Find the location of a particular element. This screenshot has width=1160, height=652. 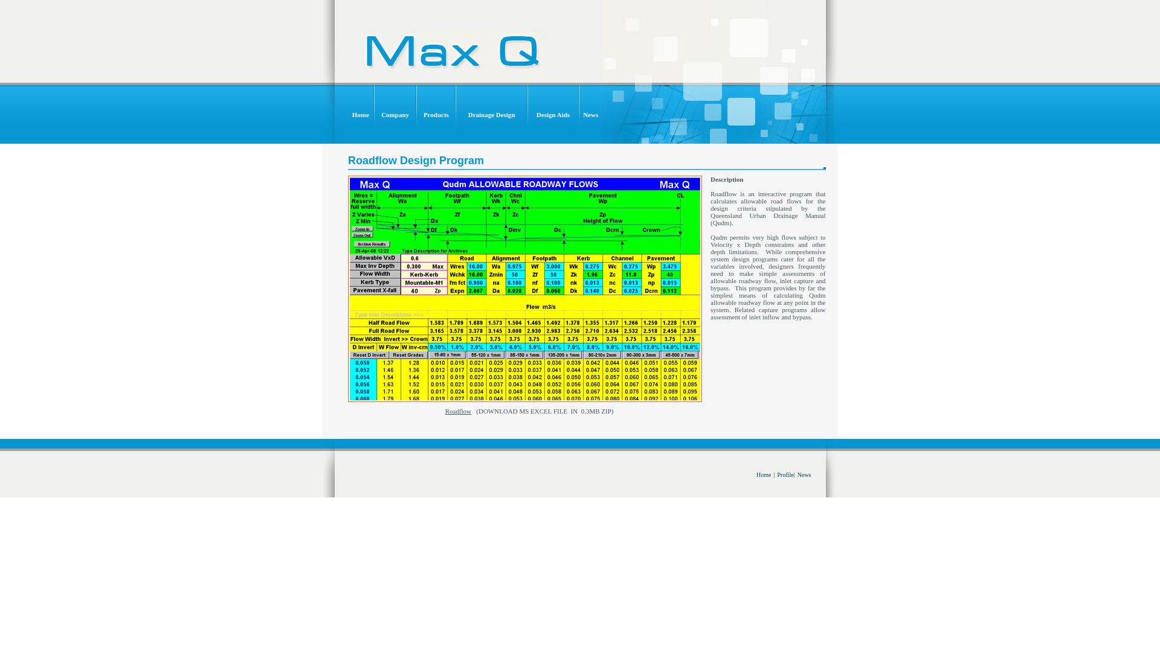

Home is located at coordinates (361, 115).